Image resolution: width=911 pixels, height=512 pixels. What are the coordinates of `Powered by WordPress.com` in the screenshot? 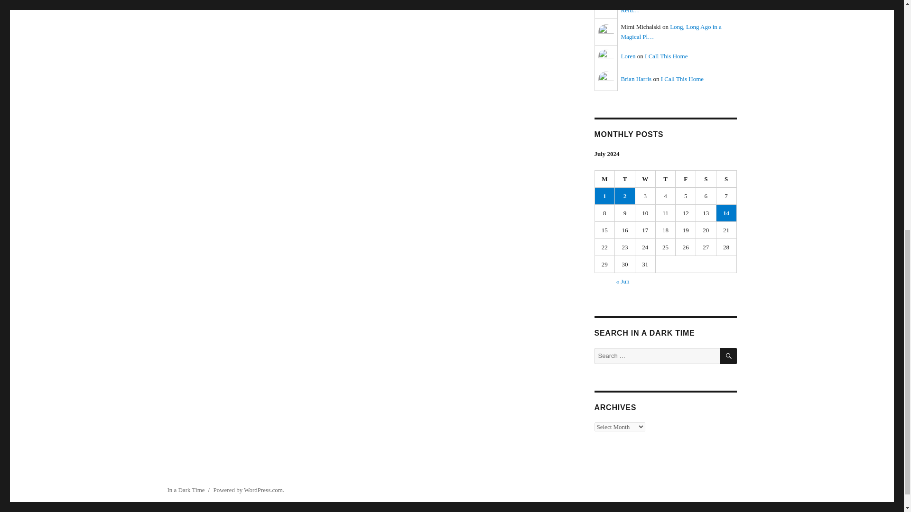 It's located at (248, 490).